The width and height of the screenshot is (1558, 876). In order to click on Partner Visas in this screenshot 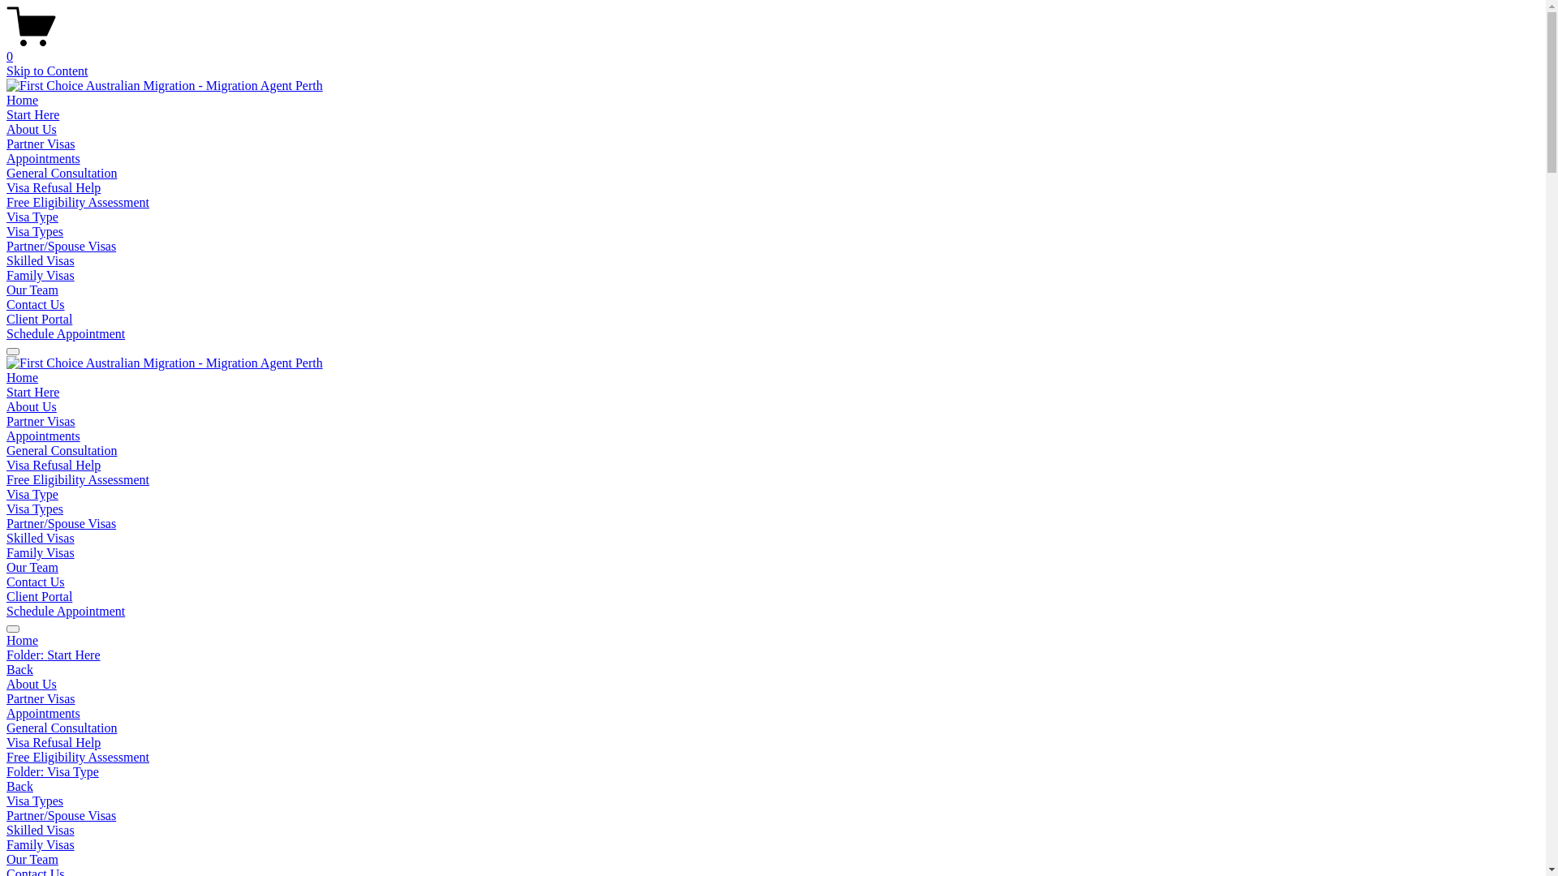, I will do `click(773, 699)`.